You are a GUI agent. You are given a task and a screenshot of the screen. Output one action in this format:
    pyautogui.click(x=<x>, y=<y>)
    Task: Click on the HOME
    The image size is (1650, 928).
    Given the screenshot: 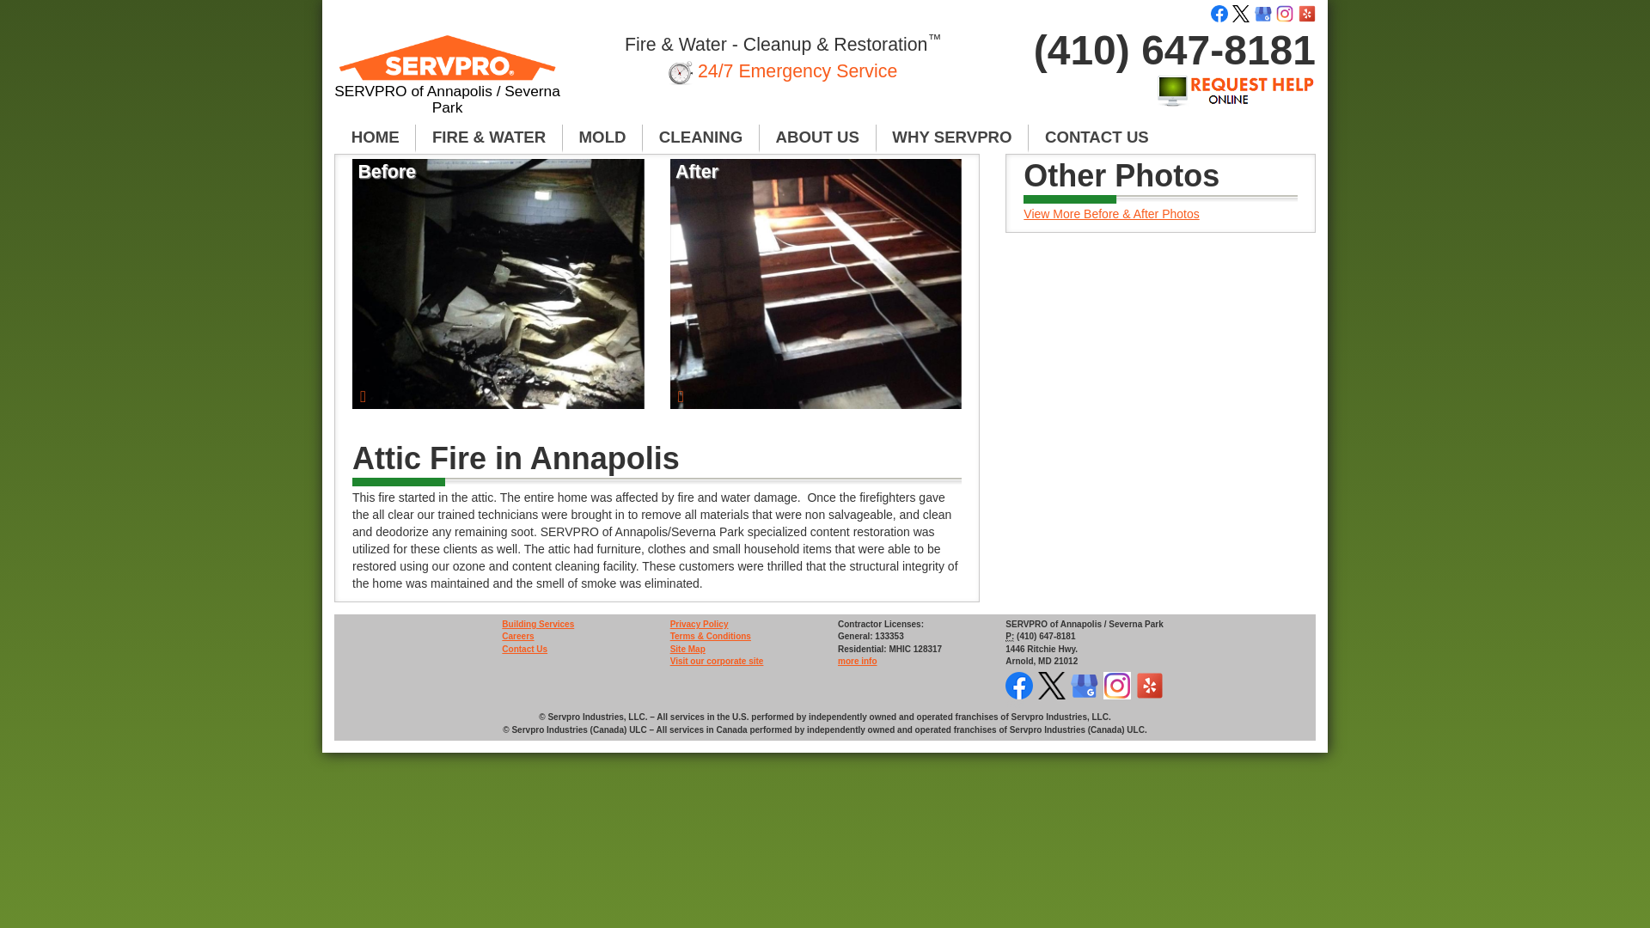 What is the action you would take?
    pyautogui.click(x=375, y=137)
    